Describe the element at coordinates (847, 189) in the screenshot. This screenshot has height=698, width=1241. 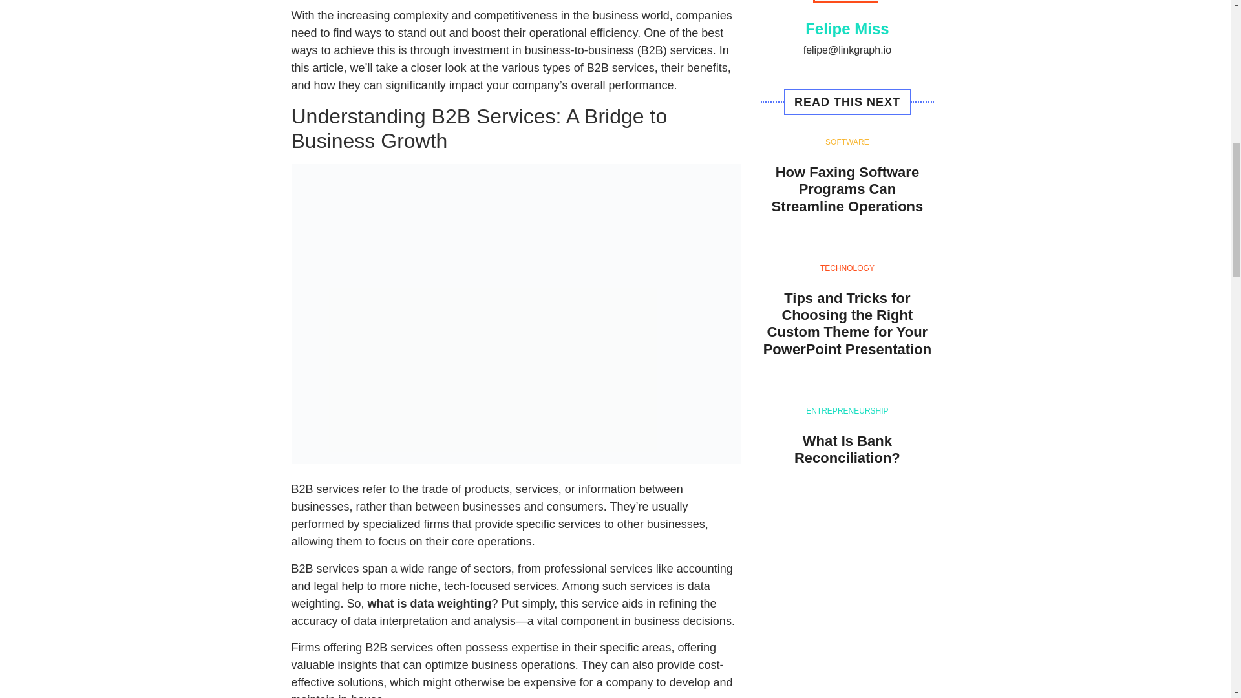
I see `How Faxing Software Programs Can Streamline Operations` at that location.